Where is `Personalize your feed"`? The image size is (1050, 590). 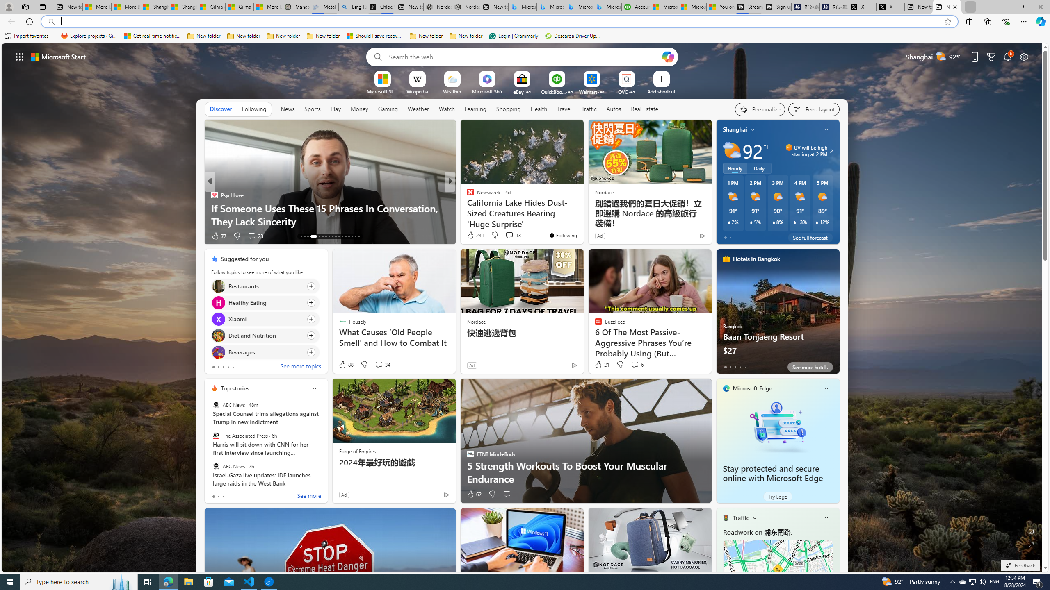 Personalize your feed" is located at coordinates (760, 109).